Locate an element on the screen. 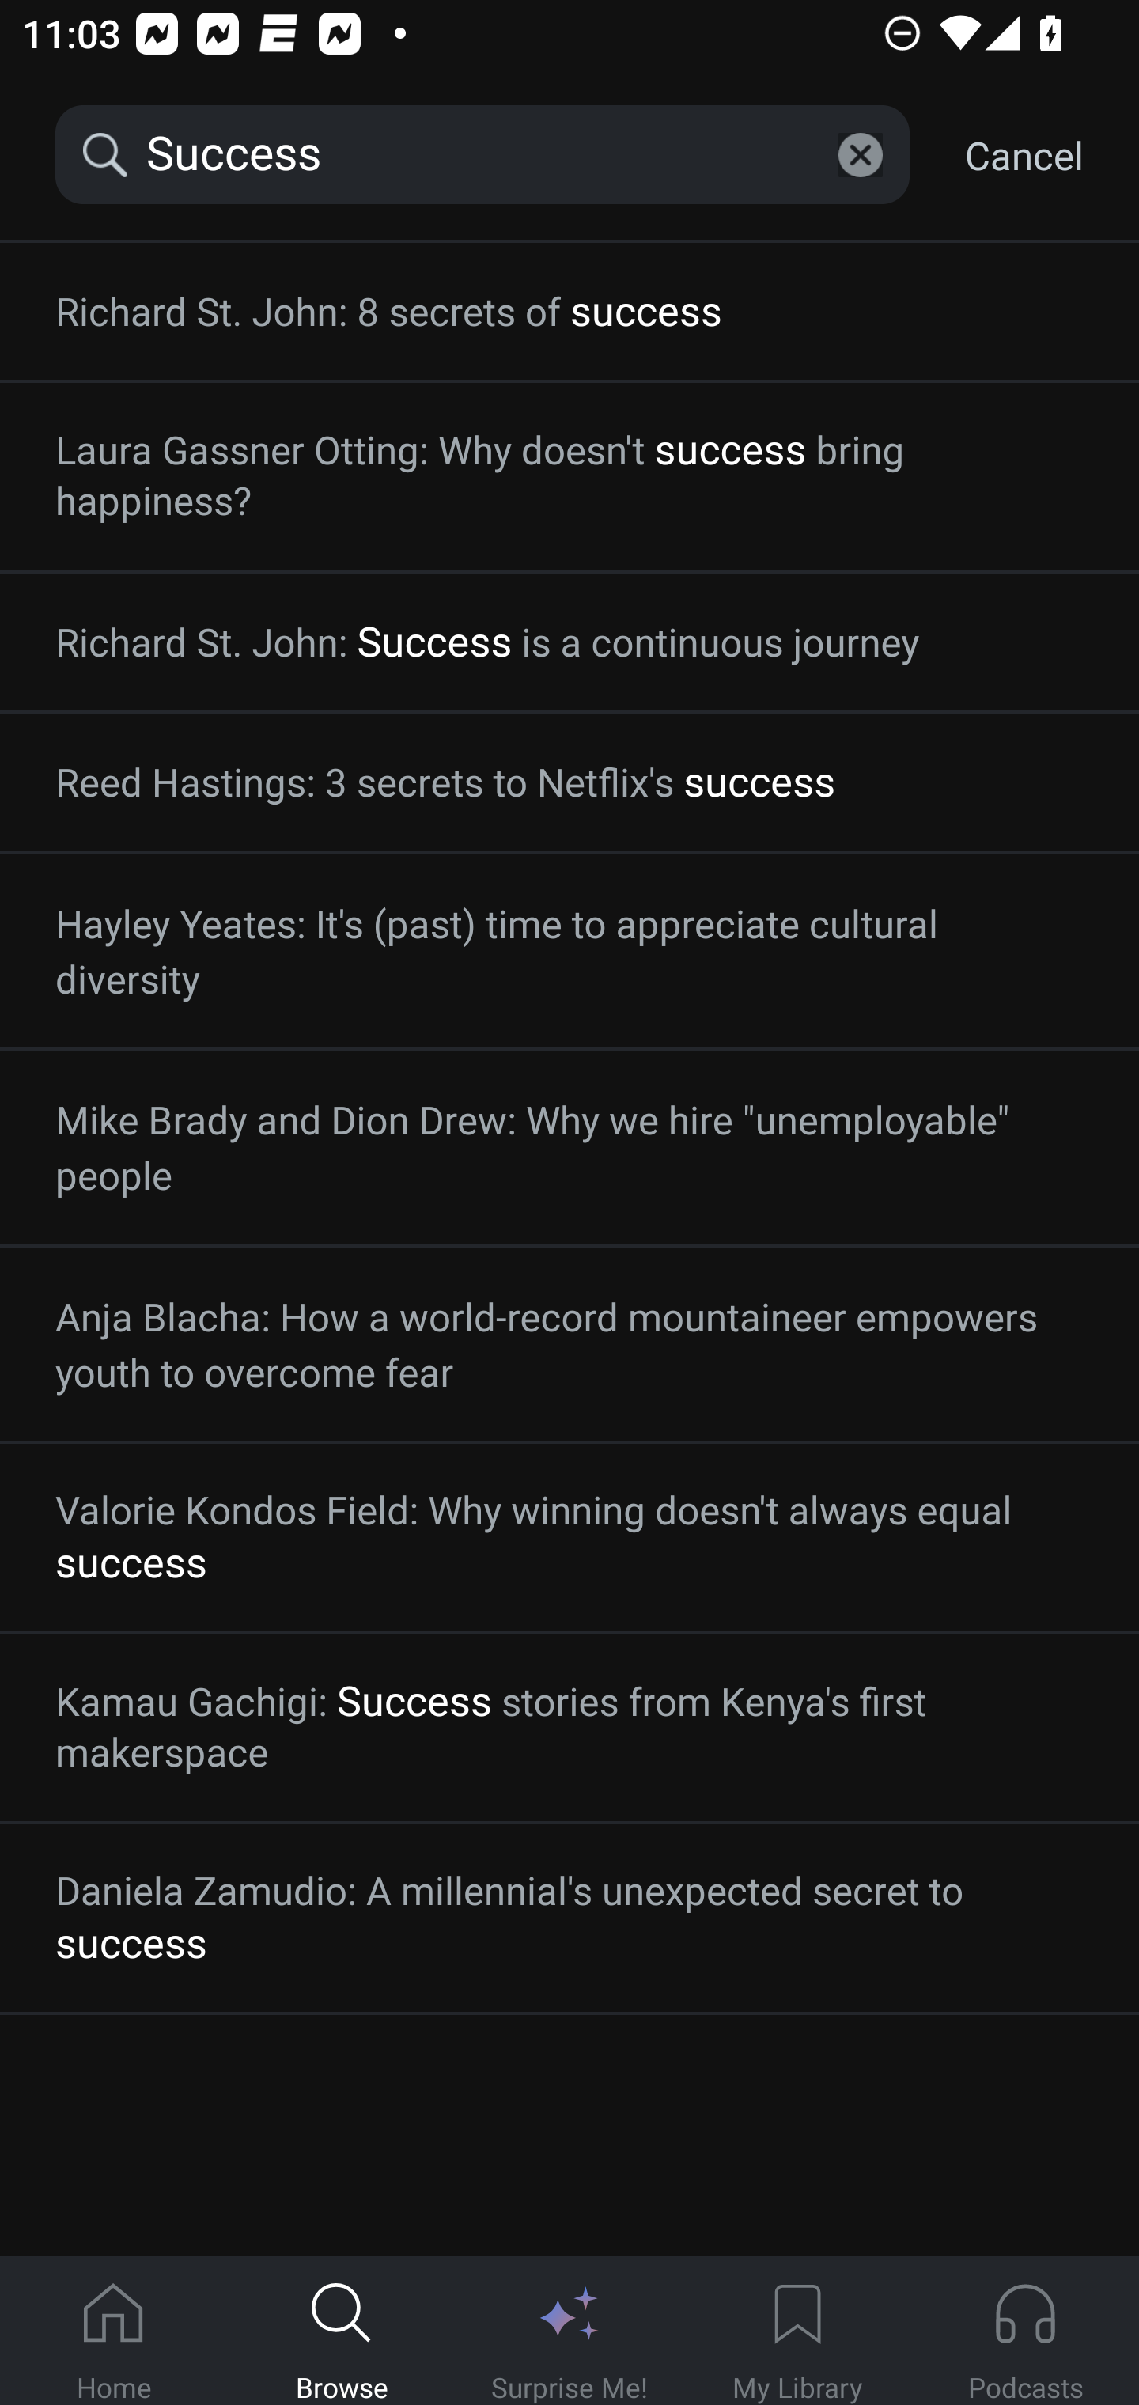 This screenshot has height=2405, width=1139. Richard St. John: Success is a continuous journey is located at coordinates (569, 642).